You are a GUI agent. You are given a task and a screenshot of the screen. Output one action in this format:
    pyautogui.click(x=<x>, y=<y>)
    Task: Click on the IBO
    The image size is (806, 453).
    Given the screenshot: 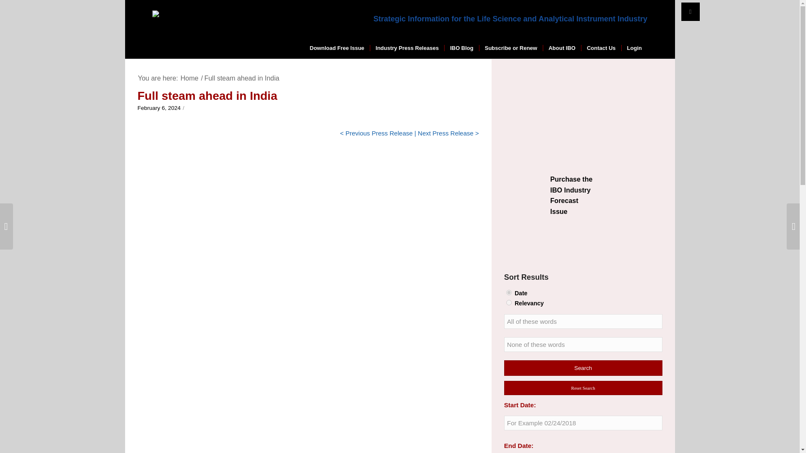 What is the action you would take?
    pyautogui.click(x=189, y=78)
    